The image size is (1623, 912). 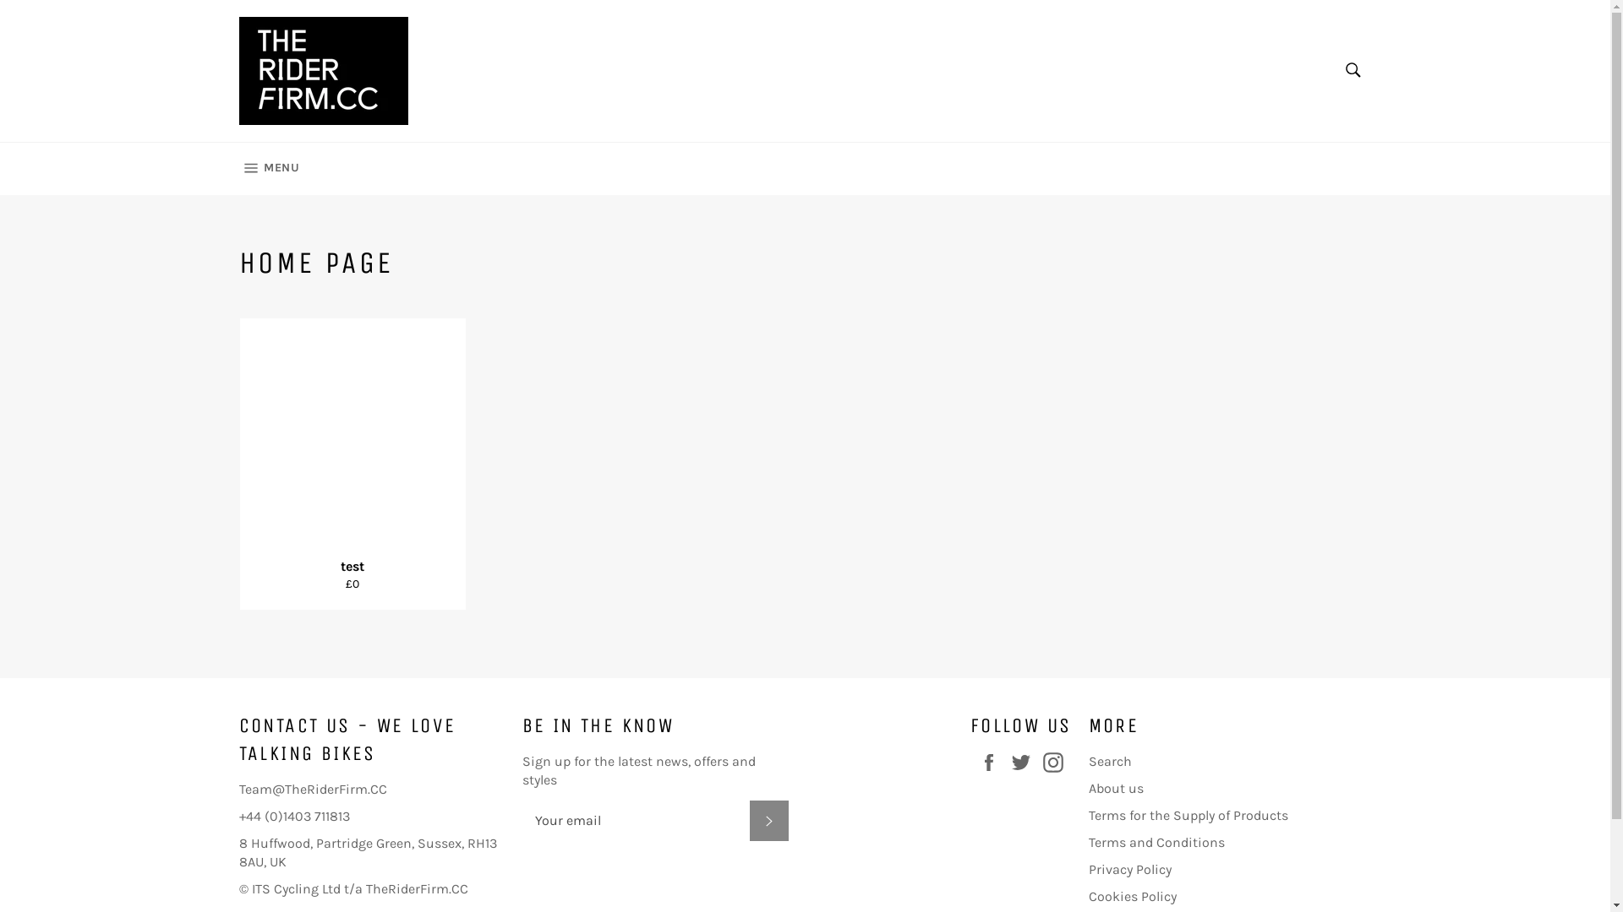 I want to click on Search, so click(x=1111, y=762).